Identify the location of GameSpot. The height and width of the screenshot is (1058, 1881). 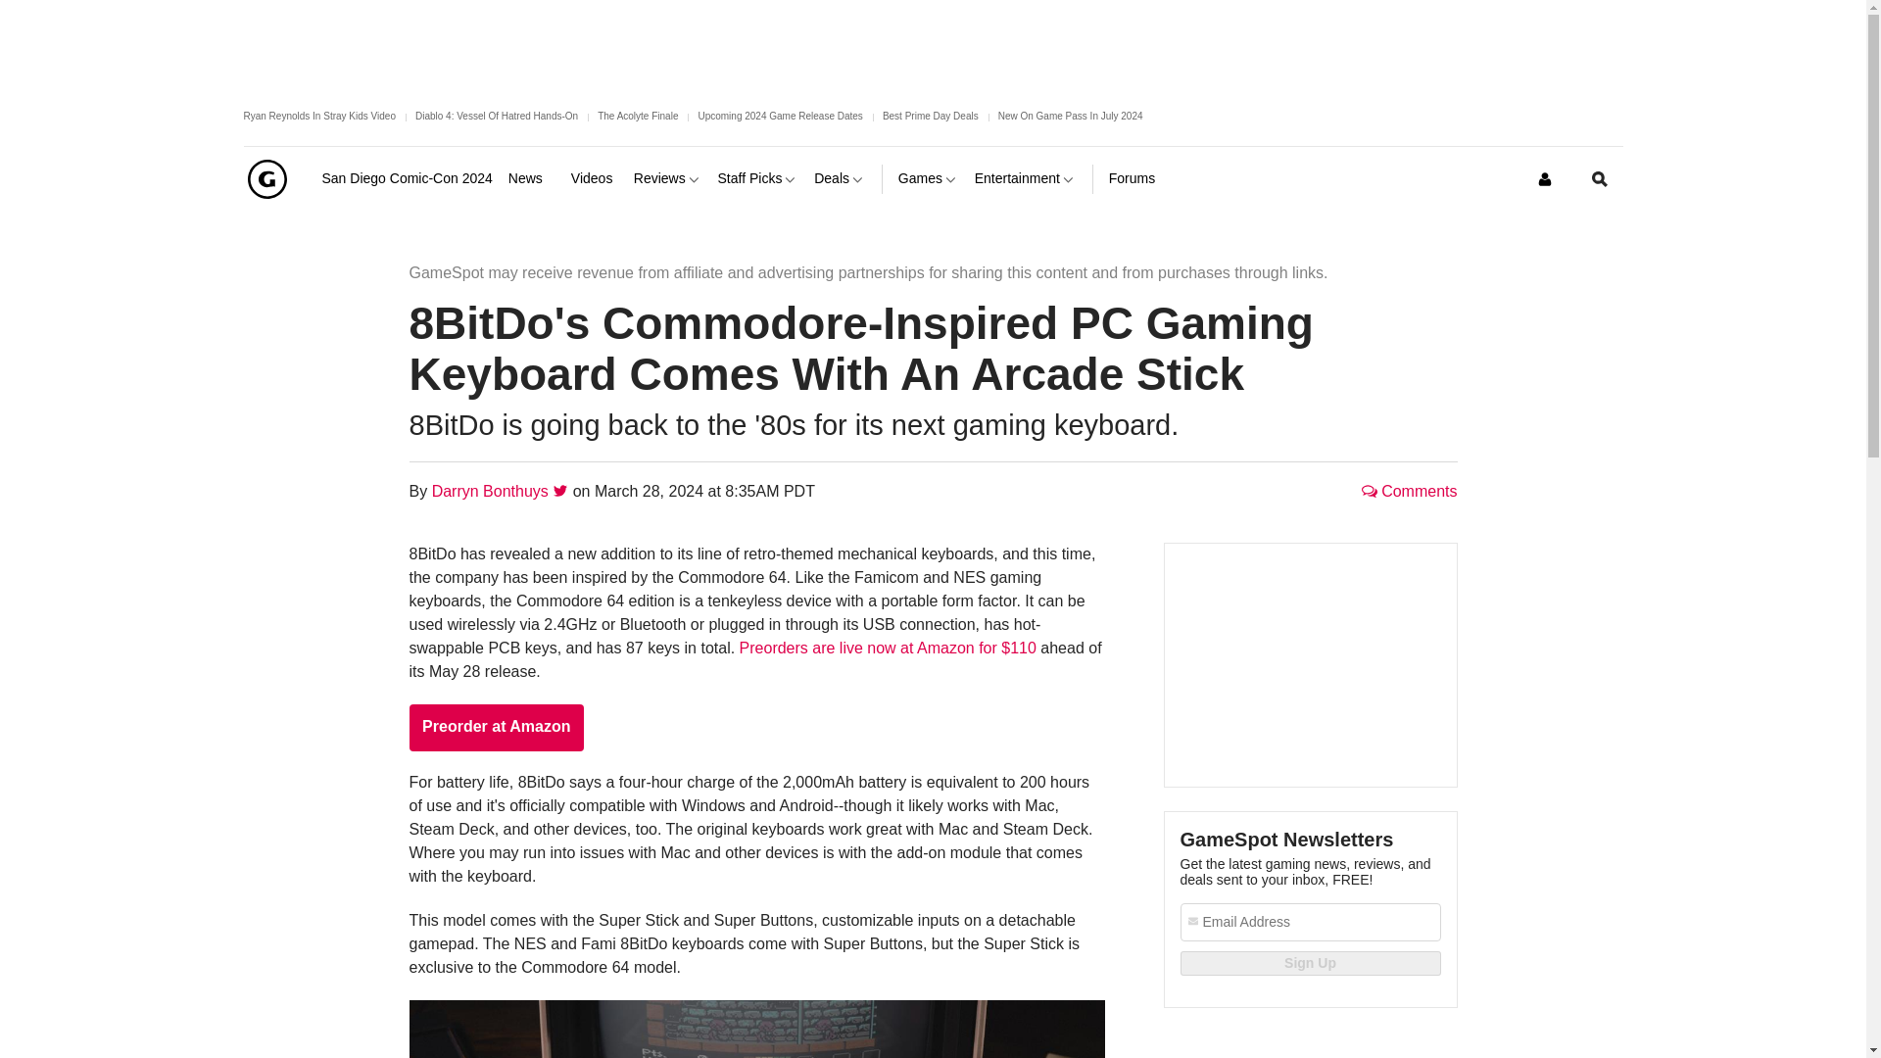
(265, 178).